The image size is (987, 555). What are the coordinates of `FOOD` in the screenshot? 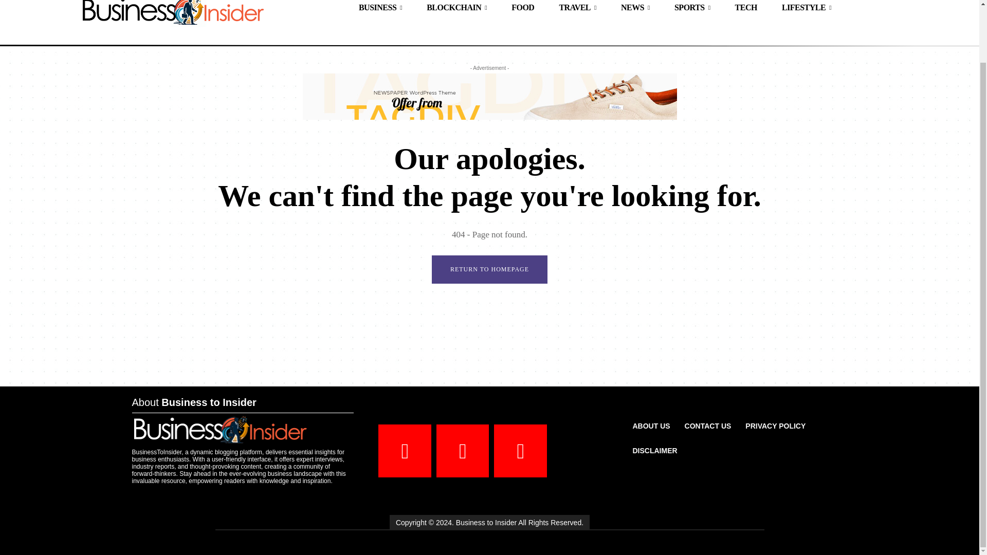 It's located at (523, 11).